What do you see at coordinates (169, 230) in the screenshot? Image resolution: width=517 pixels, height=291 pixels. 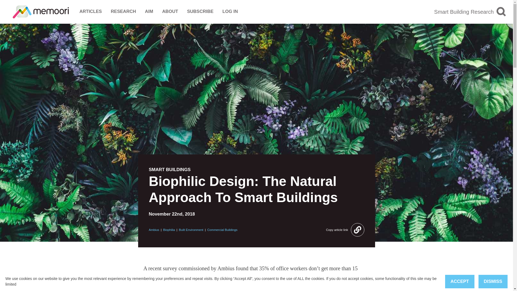 I see `Biophilia` at bounding box center [169, 230].